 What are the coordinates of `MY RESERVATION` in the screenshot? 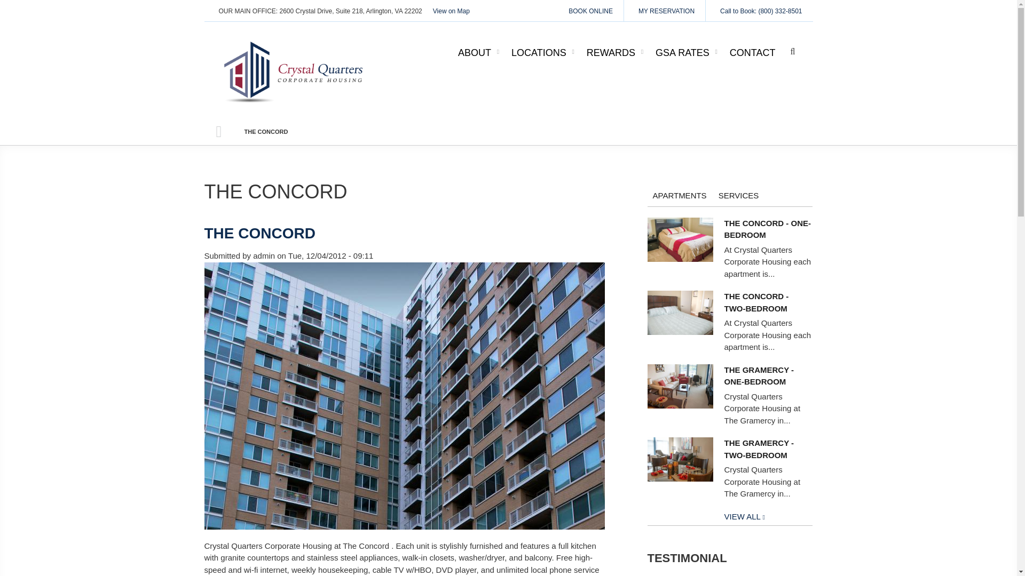 It's located at (664, 11).